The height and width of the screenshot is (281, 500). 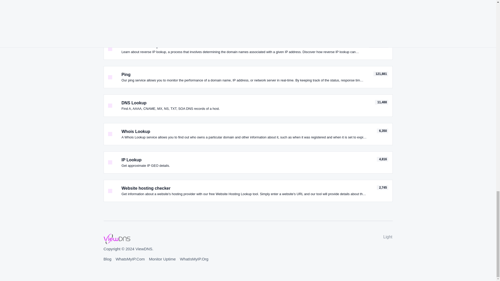 I want to click on Monitor Uptime, so click(x=162, y=259).